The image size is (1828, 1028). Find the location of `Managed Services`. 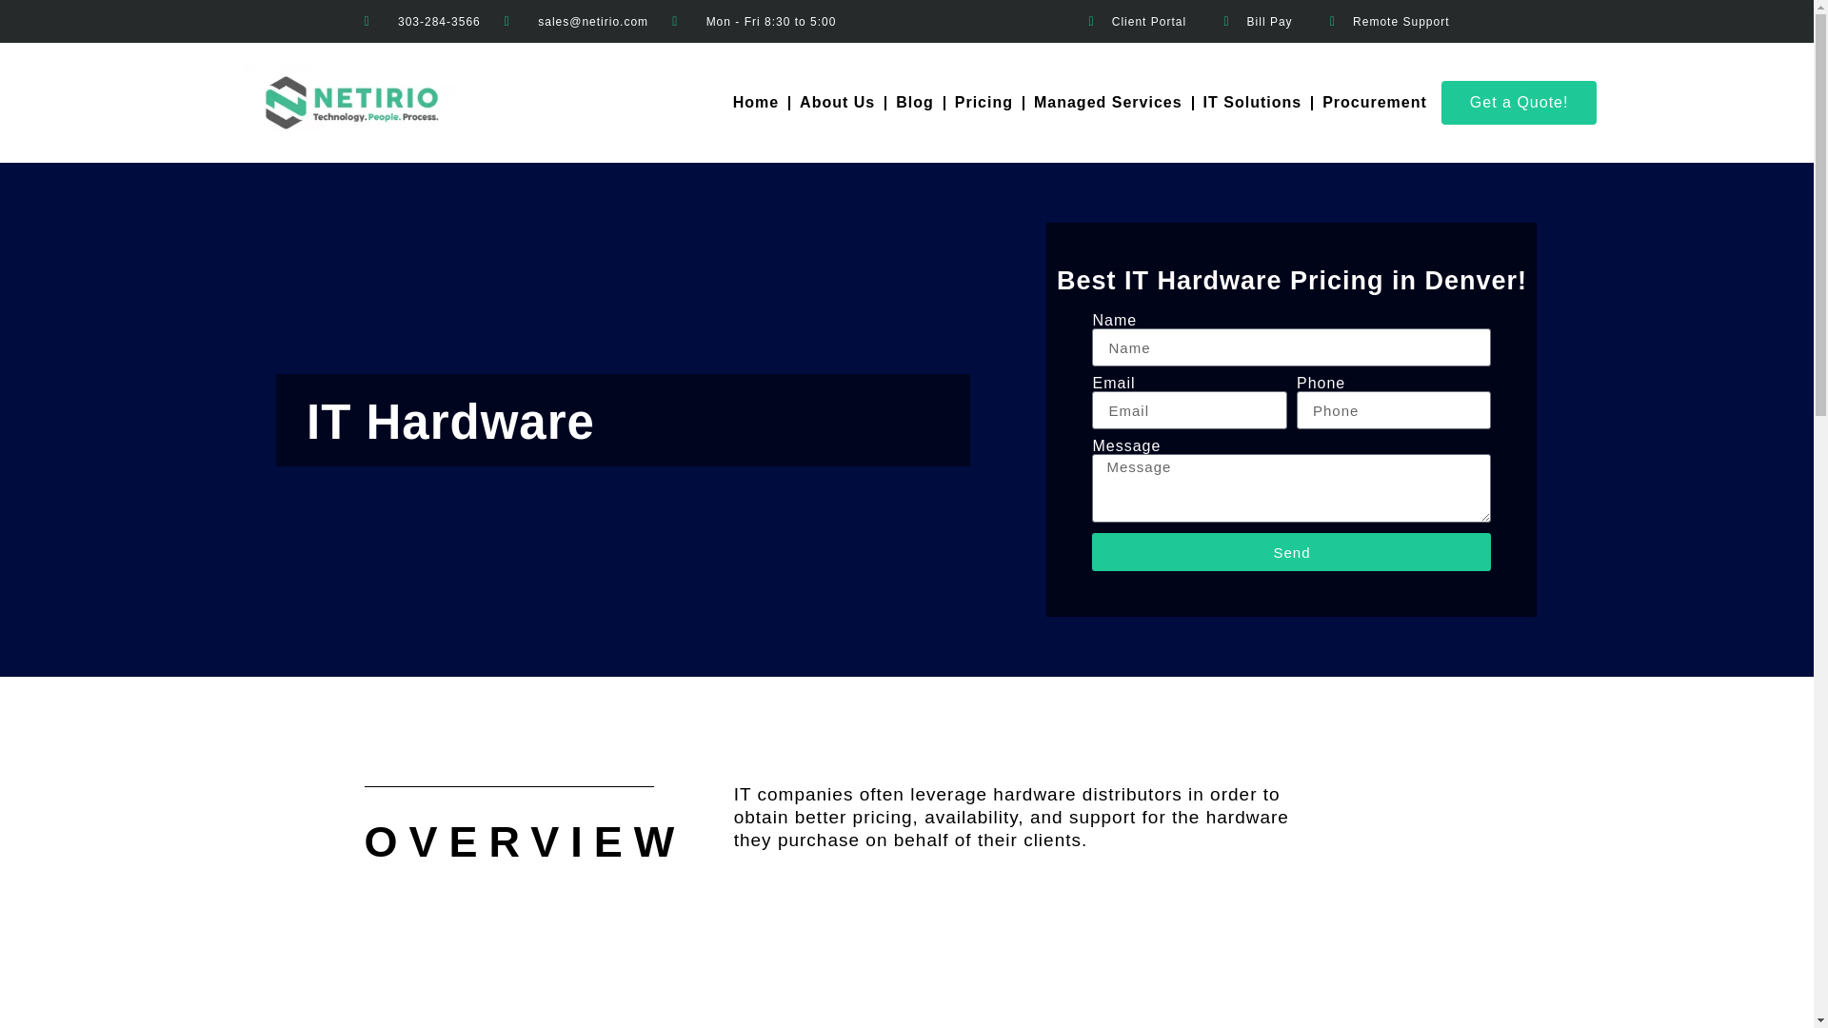

Managed Services is located at coordinates (1107, 103).